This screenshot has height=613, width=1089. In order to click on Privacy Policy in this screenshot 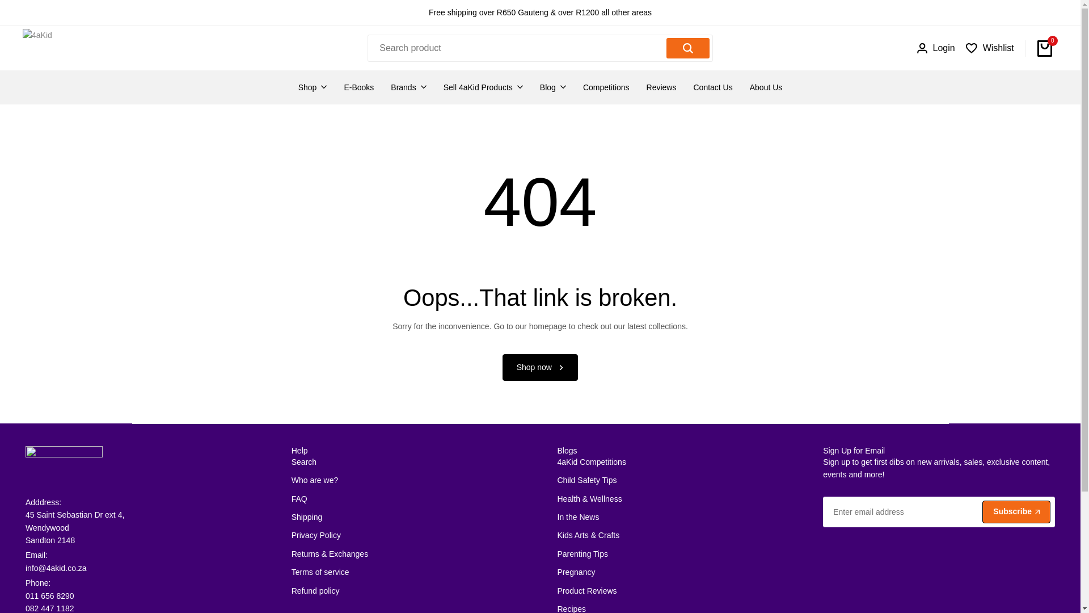, I will do `click(316, 535)`.